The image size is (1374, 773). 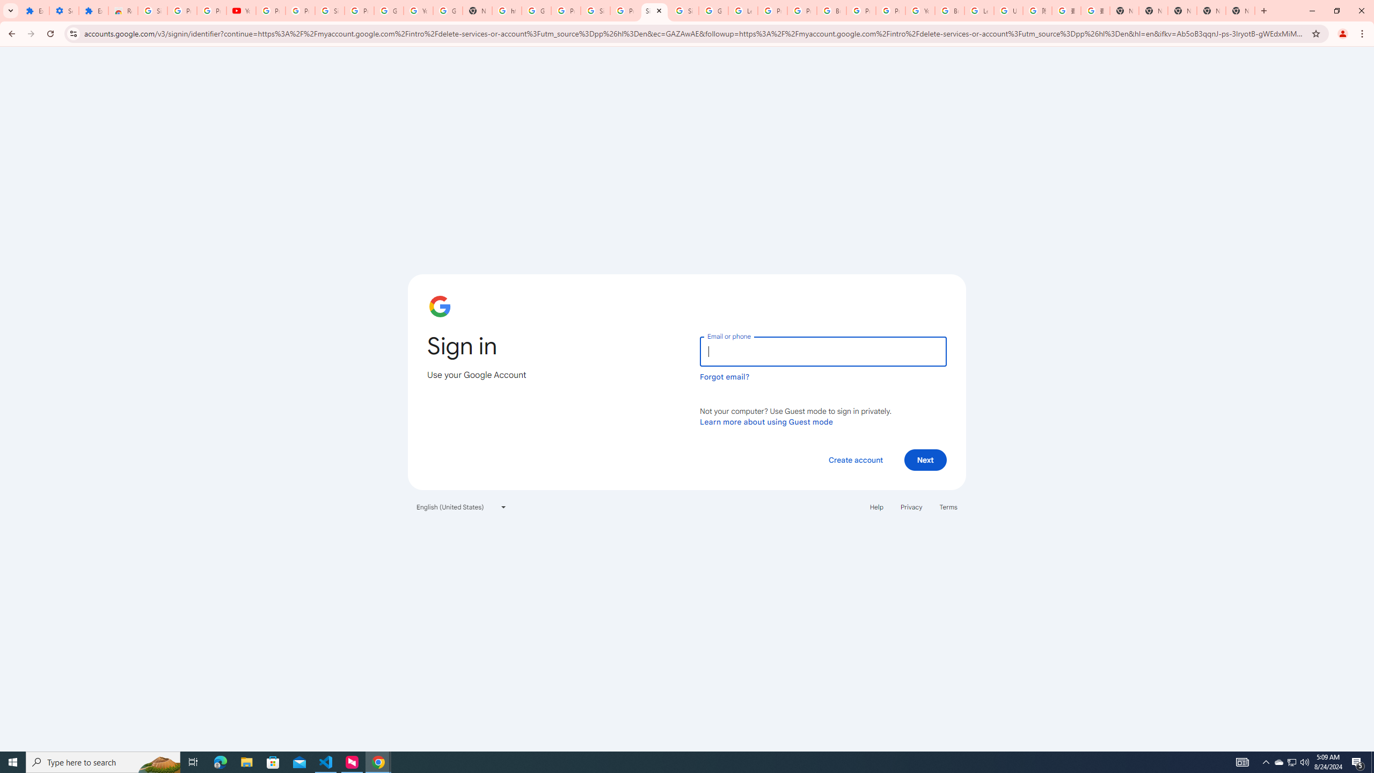 What do you see at coordinates (773, 11) in the screenshot?
I see `Privacy Help Center - Policies Help` at bounding box center [773, 11].